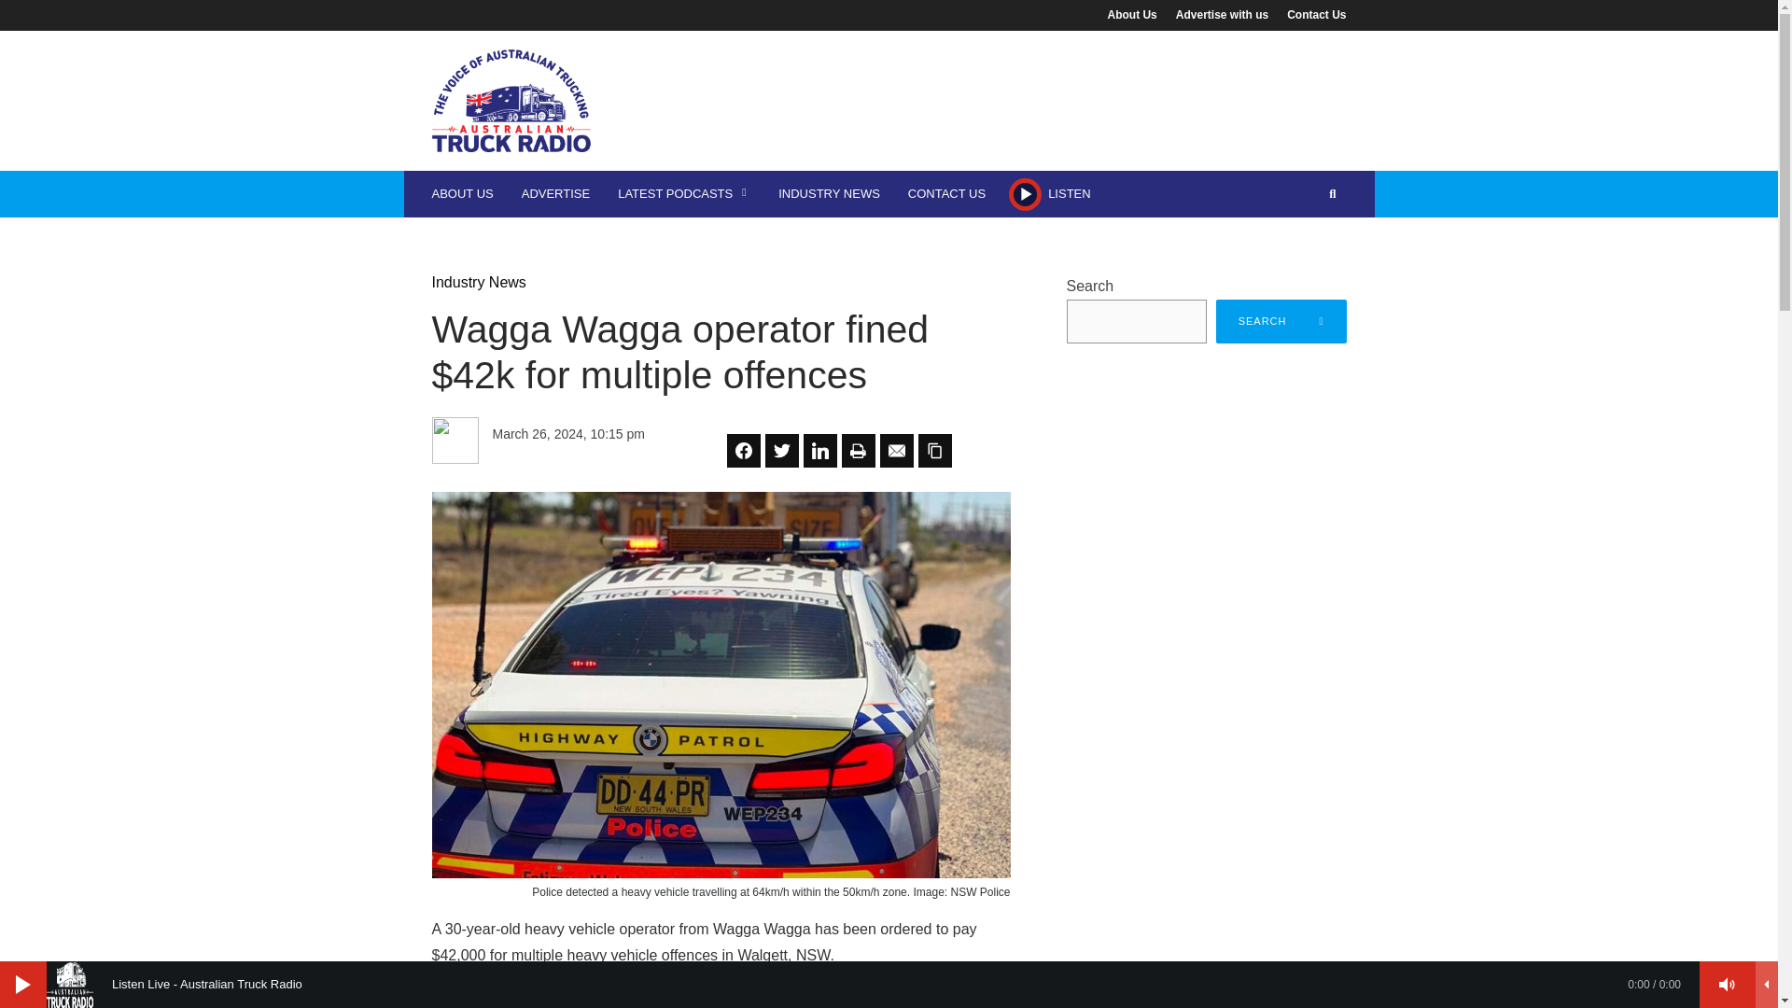  Describe the element at coordinates (819, 451) in the screenshot. I see `Share on LinkedIn` at that location.